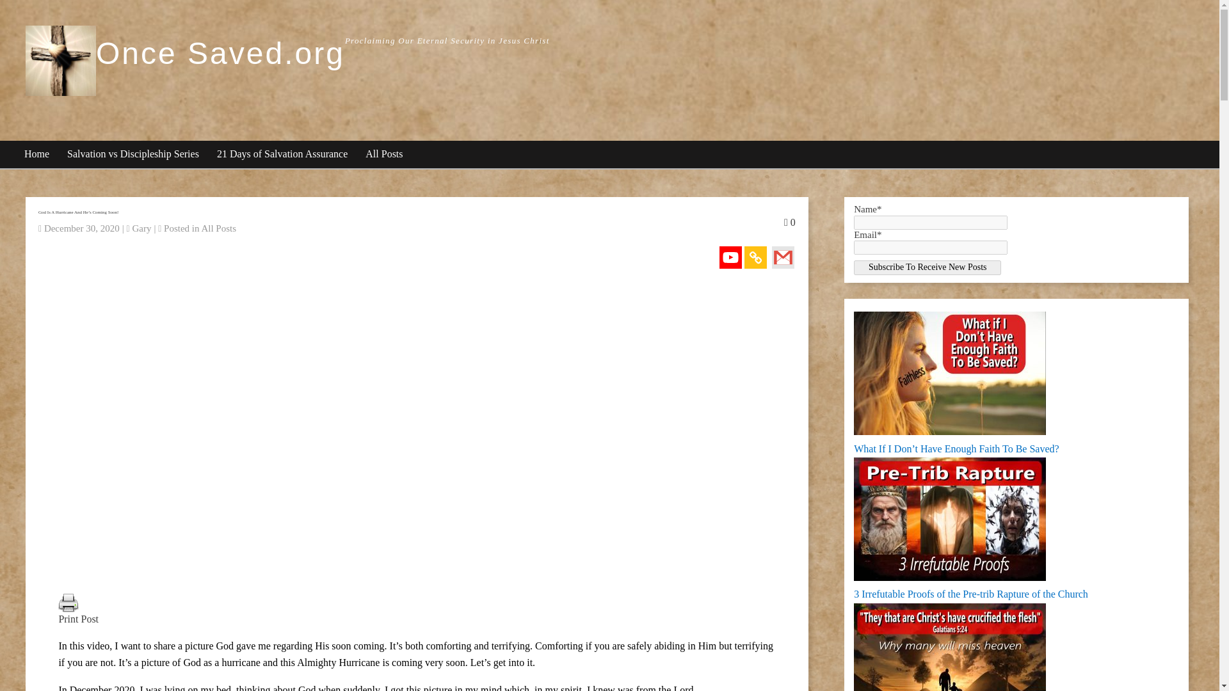  Describe the element at coordinates (384, 155) in the screenshot. I see `All Posts` at that location.